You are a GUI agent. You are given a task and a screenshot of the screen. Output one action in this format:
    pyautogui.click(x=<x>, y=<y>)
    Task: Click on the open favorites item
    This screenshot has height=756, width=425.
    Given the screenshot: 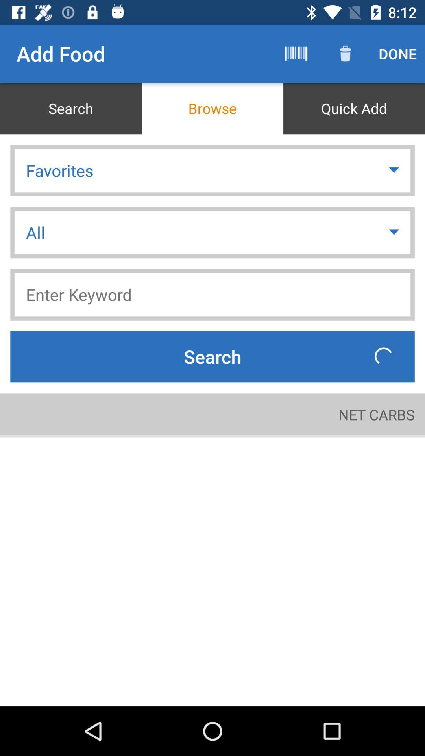 What is the action you would take?
    pyautogui.click(x=213, y=170)
    